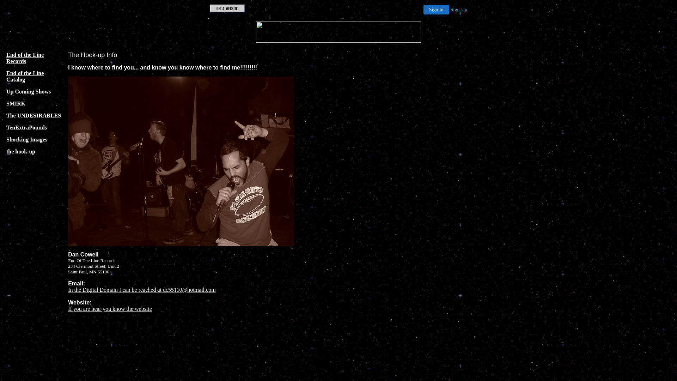 This screenshot has width=677, height=381. Describe the element at coordinates (16, 104) in the screenshot. I see `SMIRK` at that location.